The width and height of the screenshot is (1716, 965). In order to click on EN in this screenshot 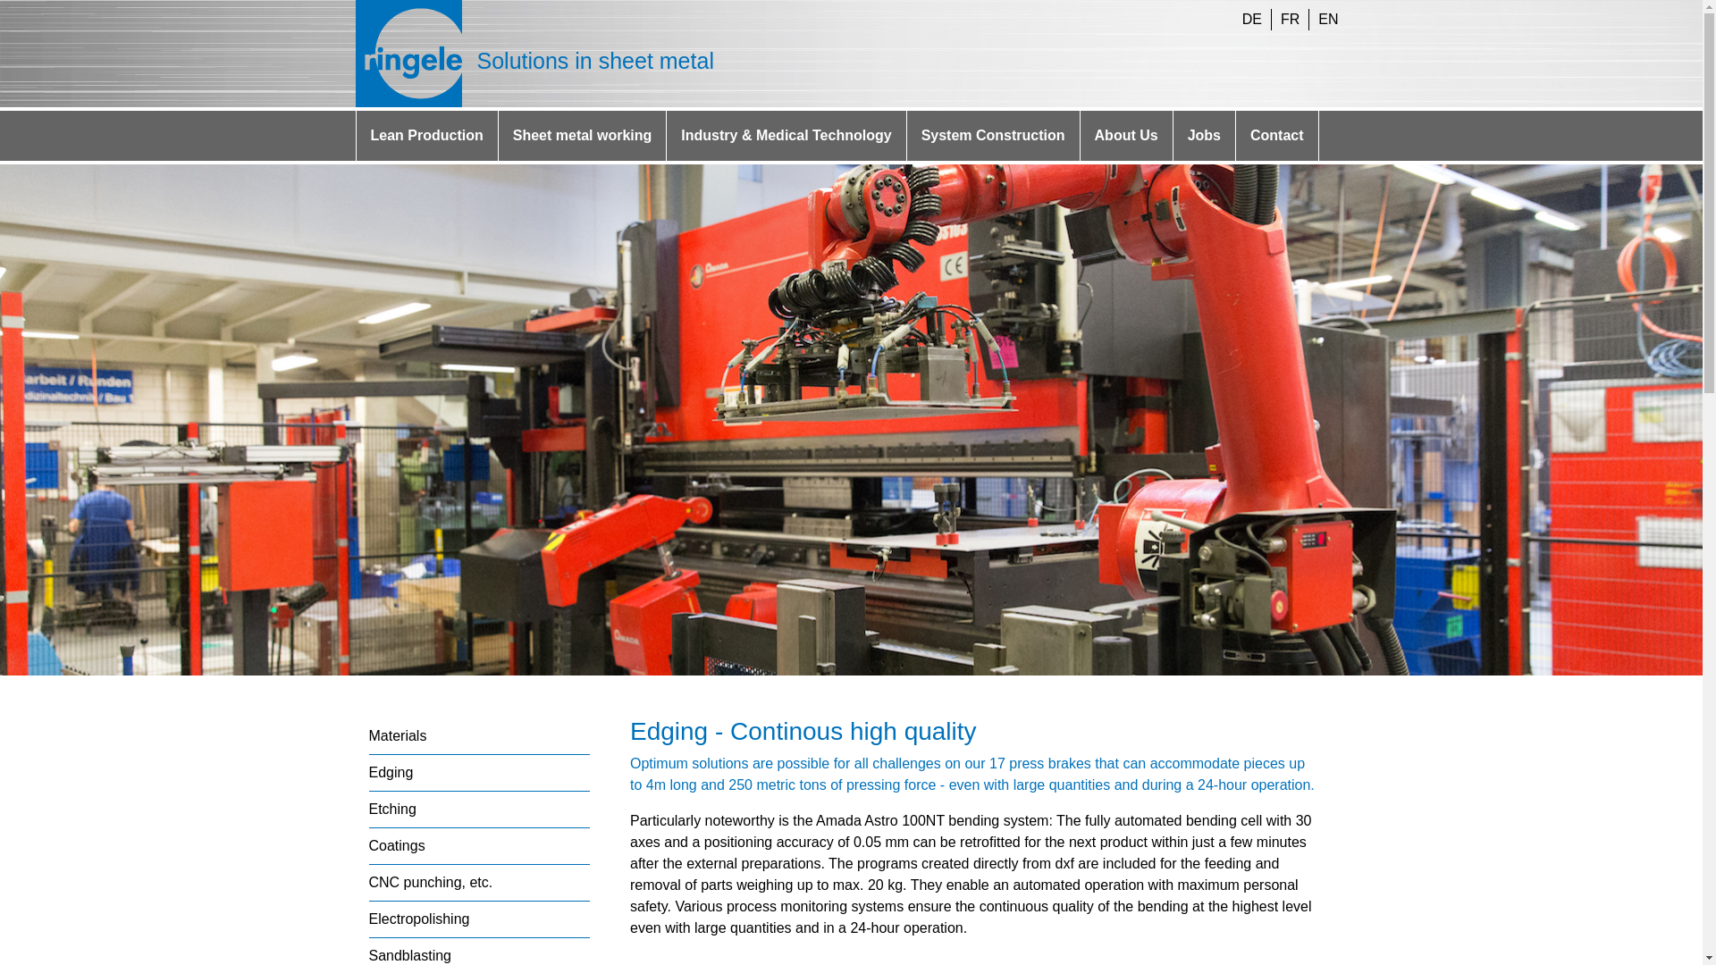, I will do `click(1328, 19)`.